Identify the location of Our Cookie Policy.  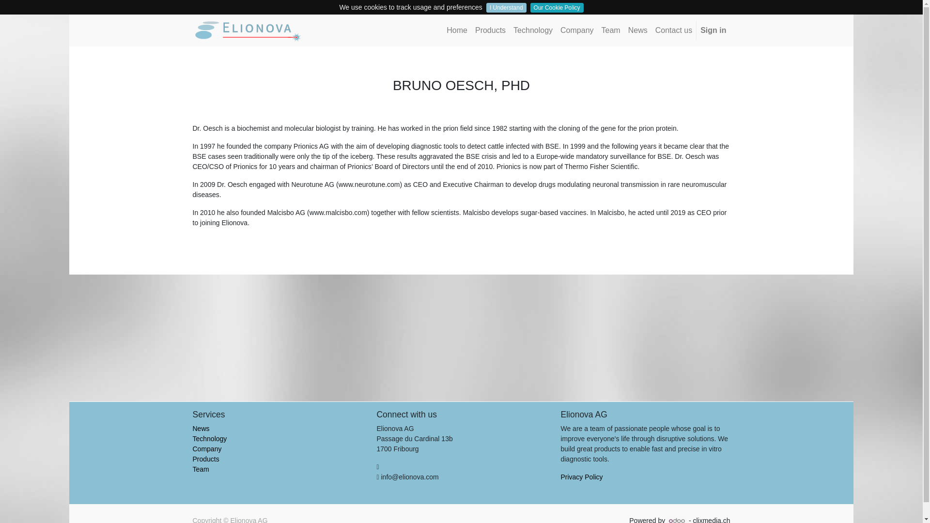
(557, 8).